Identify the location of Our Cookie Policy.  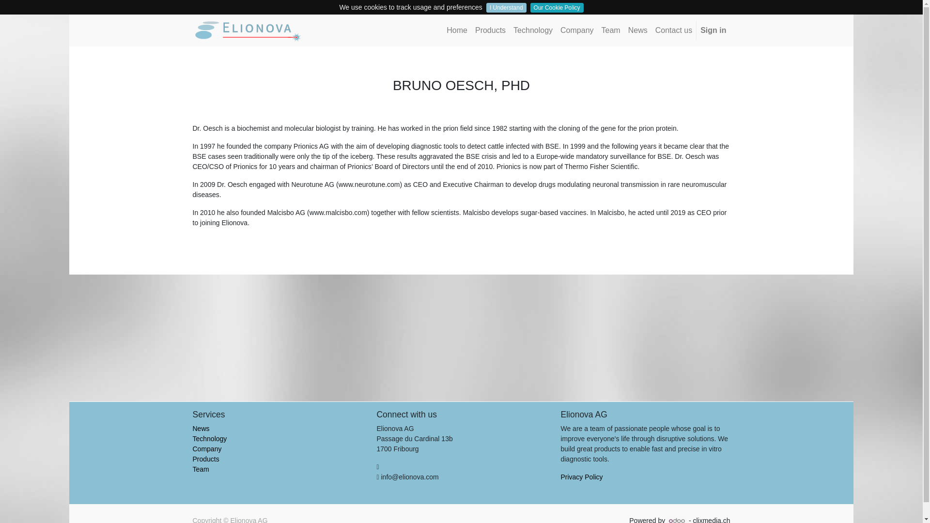
(557, 8).